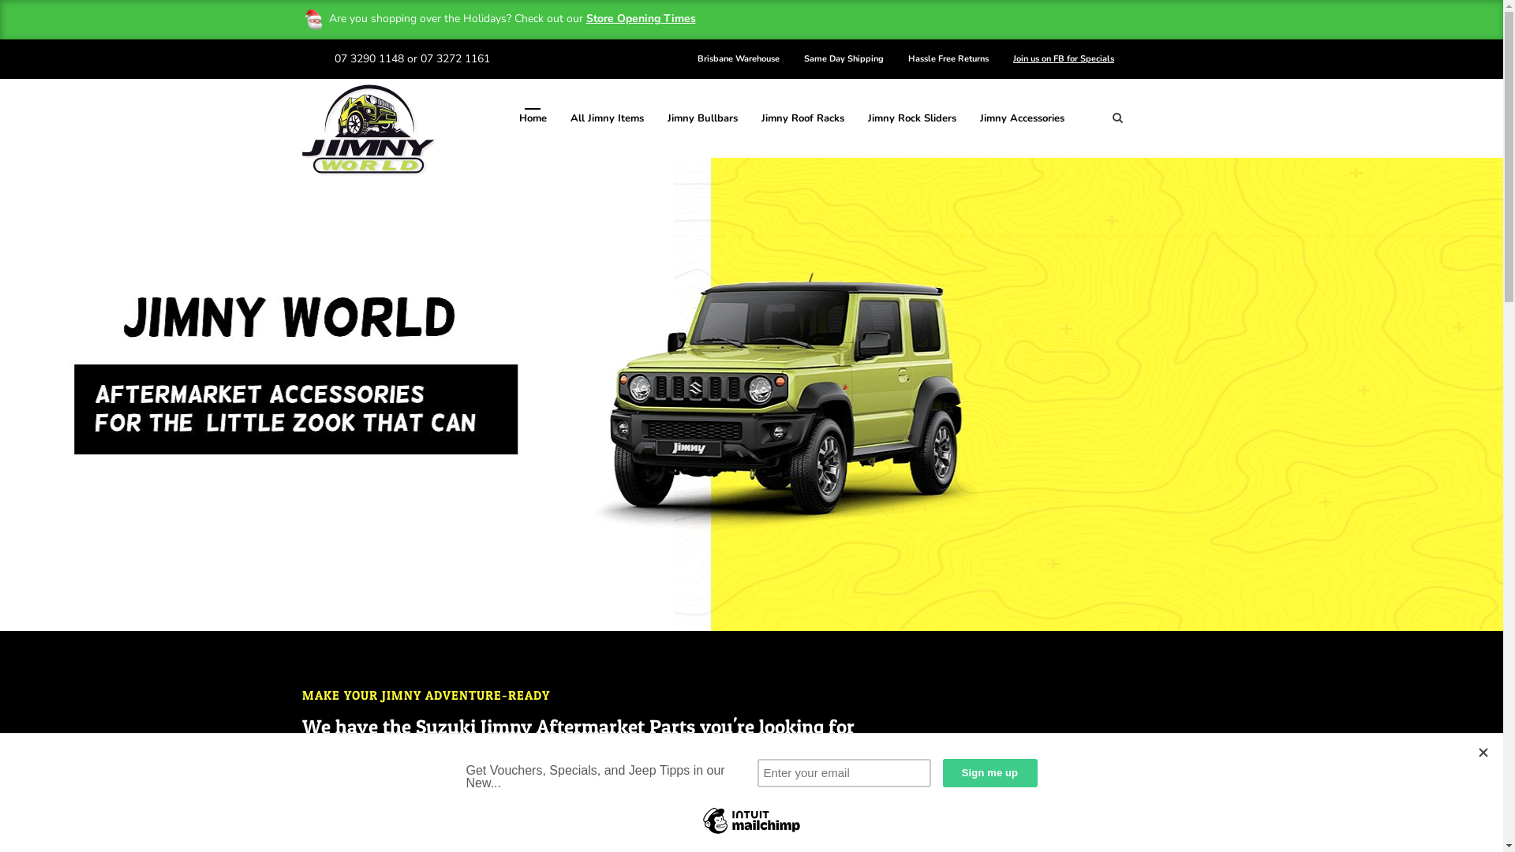 The height and width of the screenshot is (852, 1515). I want to click on Home, so click(533, 118).